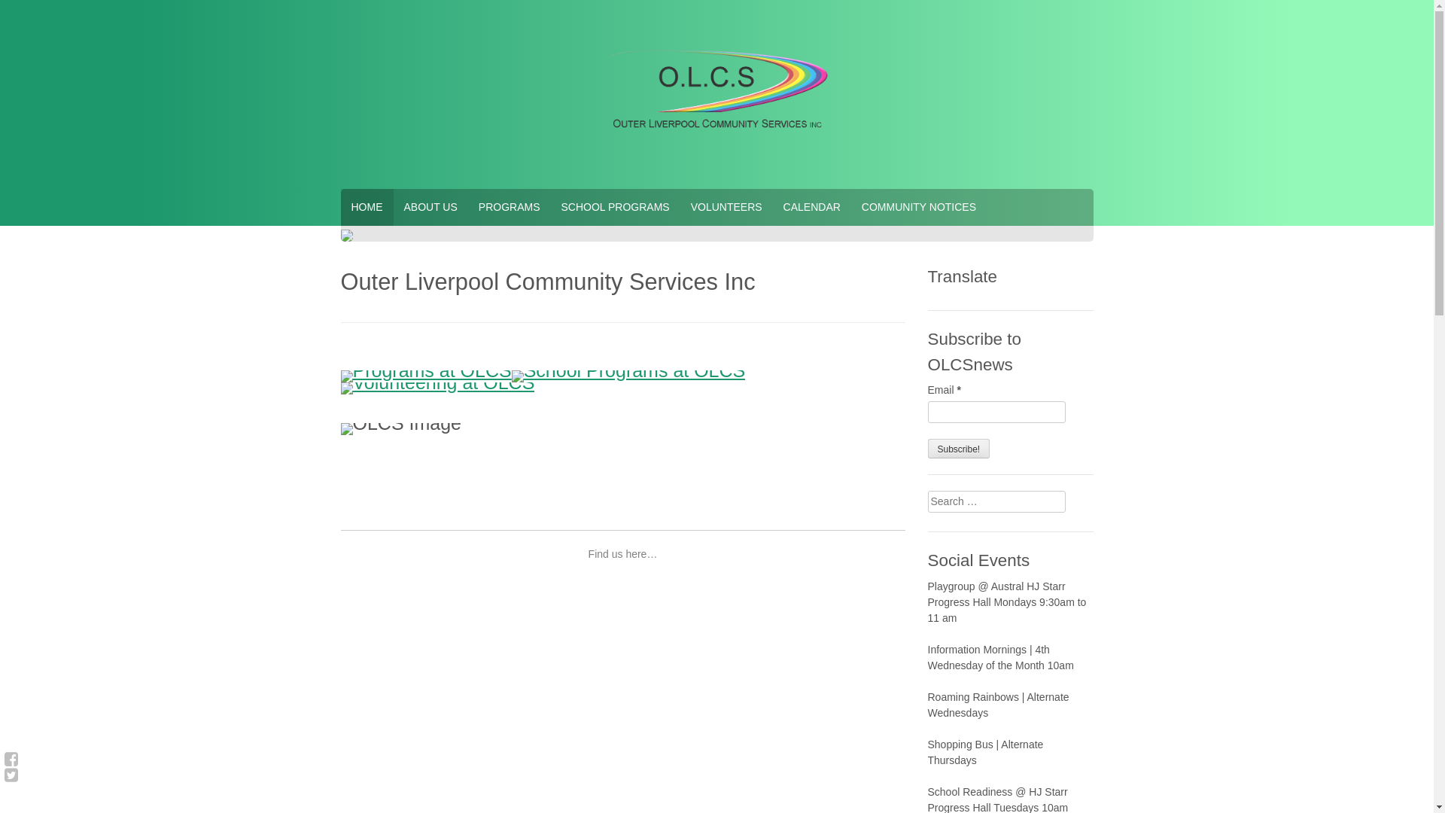  I want to click on SCHOOL PROGRAMS, so click(616, 208).